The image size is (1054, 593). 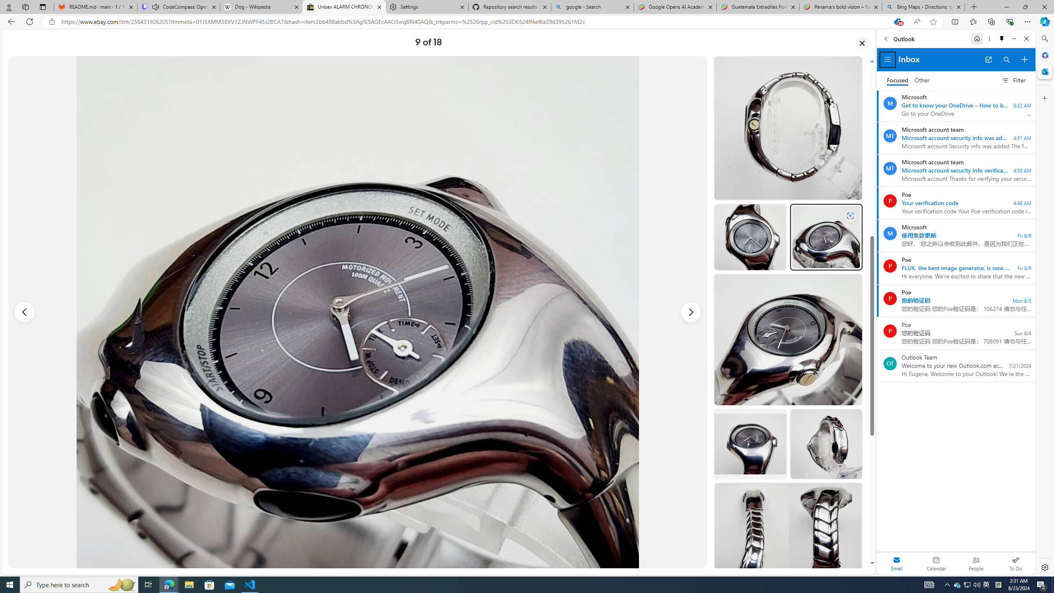 I want to click on You have the best price! Shopping in Microsoft Edge, 20, so click(x=897, y=22).